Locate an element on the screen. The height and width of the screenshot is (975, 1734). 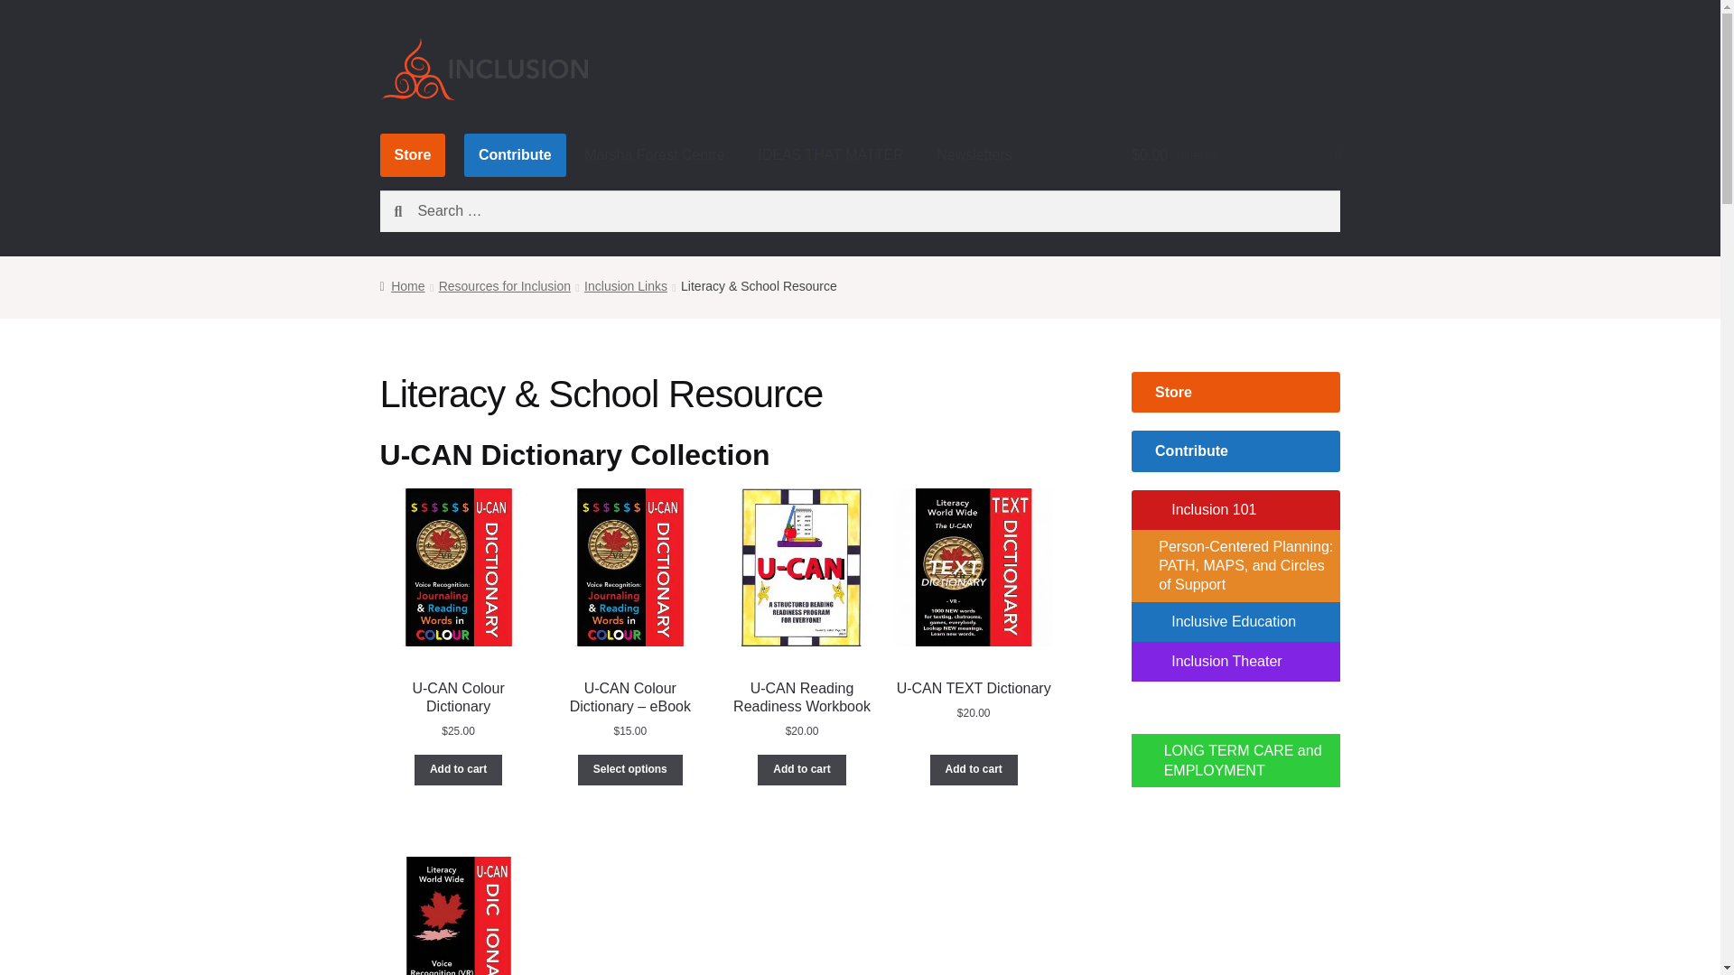
Resources for Inclusion is located at coordinates (504, 285).